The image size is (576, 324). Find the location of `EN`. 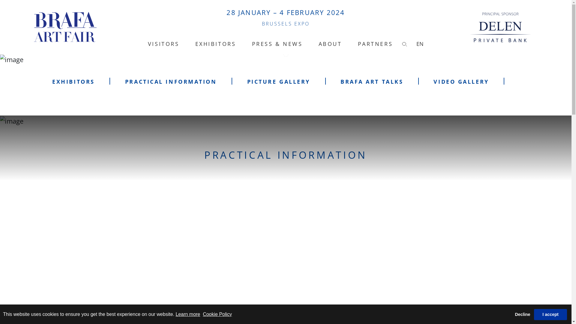

EN is located at coordinates (420, 44).